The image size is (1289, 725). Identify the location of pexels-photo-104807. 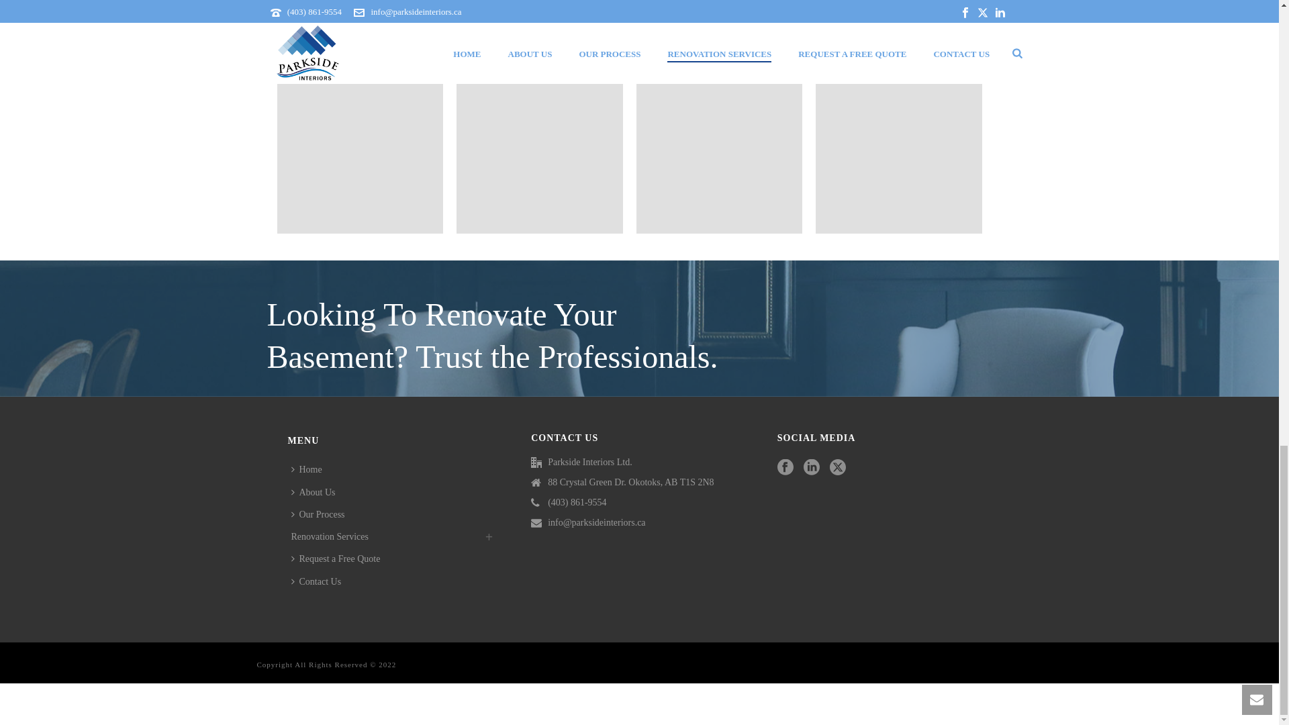
(539, 14).